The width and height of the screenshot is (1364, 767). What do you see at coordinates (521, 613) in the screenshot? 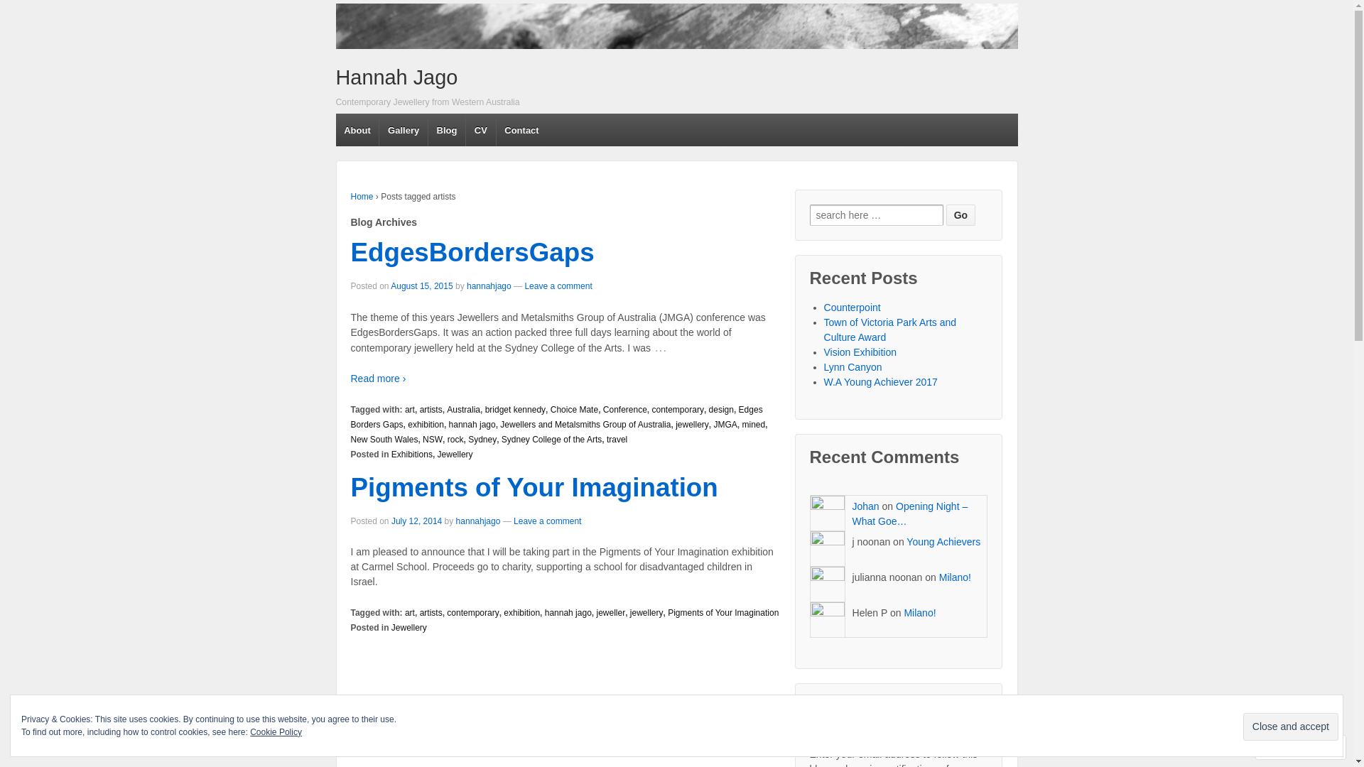
I see `exhibition` at bounding box center [521, 613].